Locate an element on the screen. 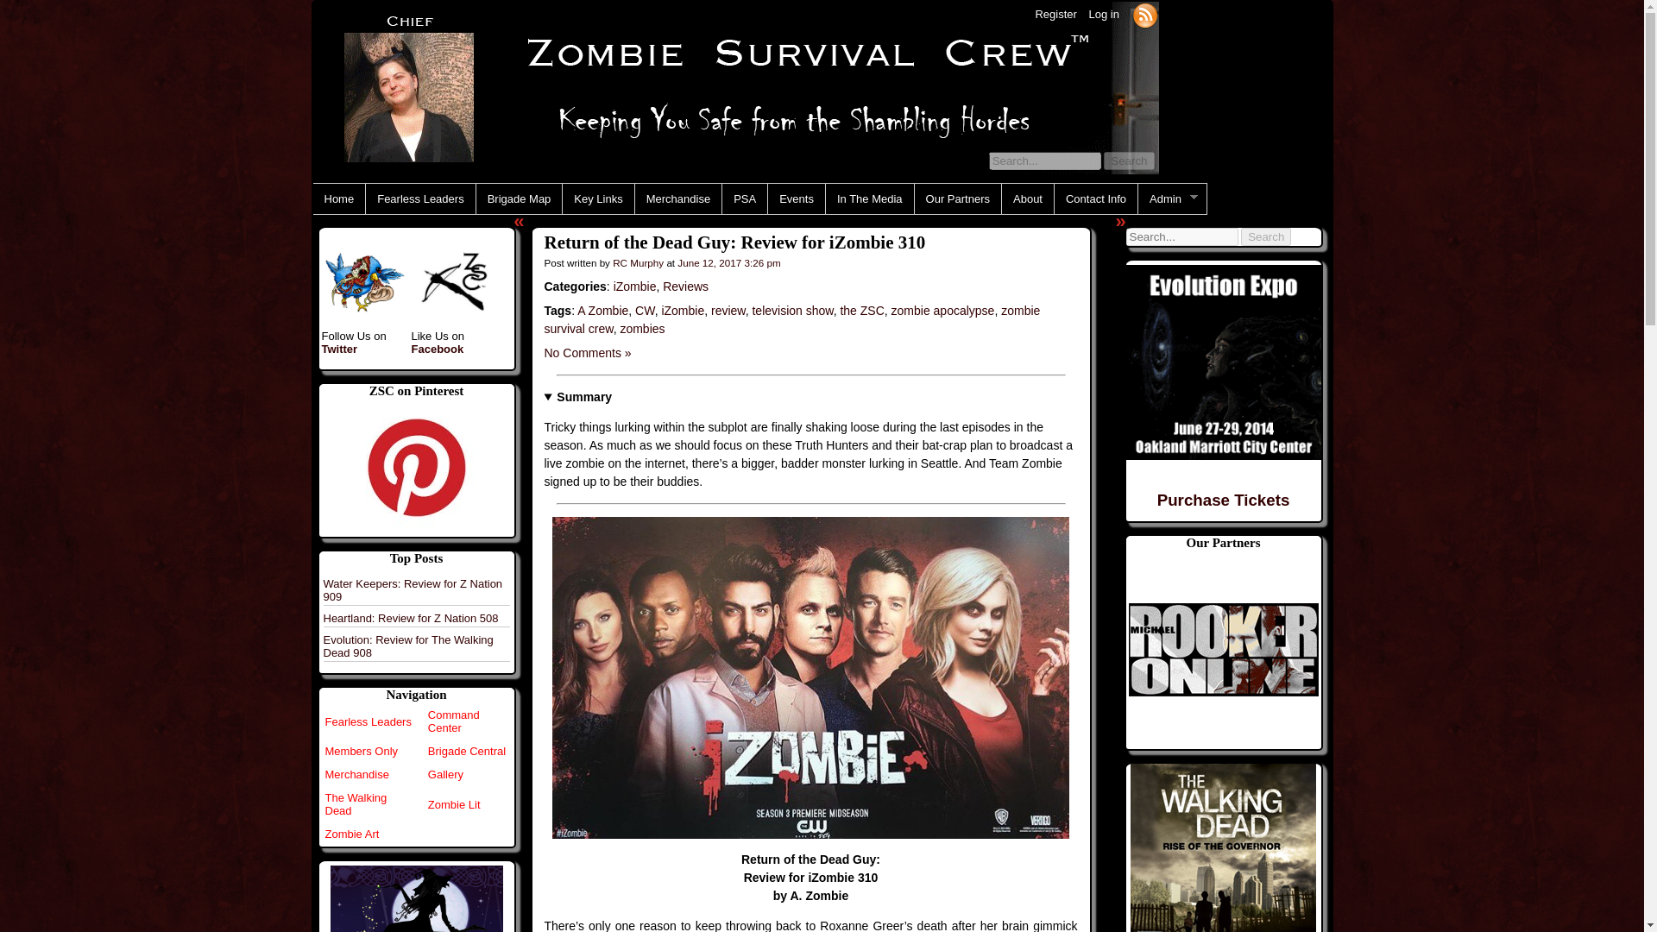 This screenshot has width=1657, height=932. Posts by RC Murphy is located at coordinates (639, 262).